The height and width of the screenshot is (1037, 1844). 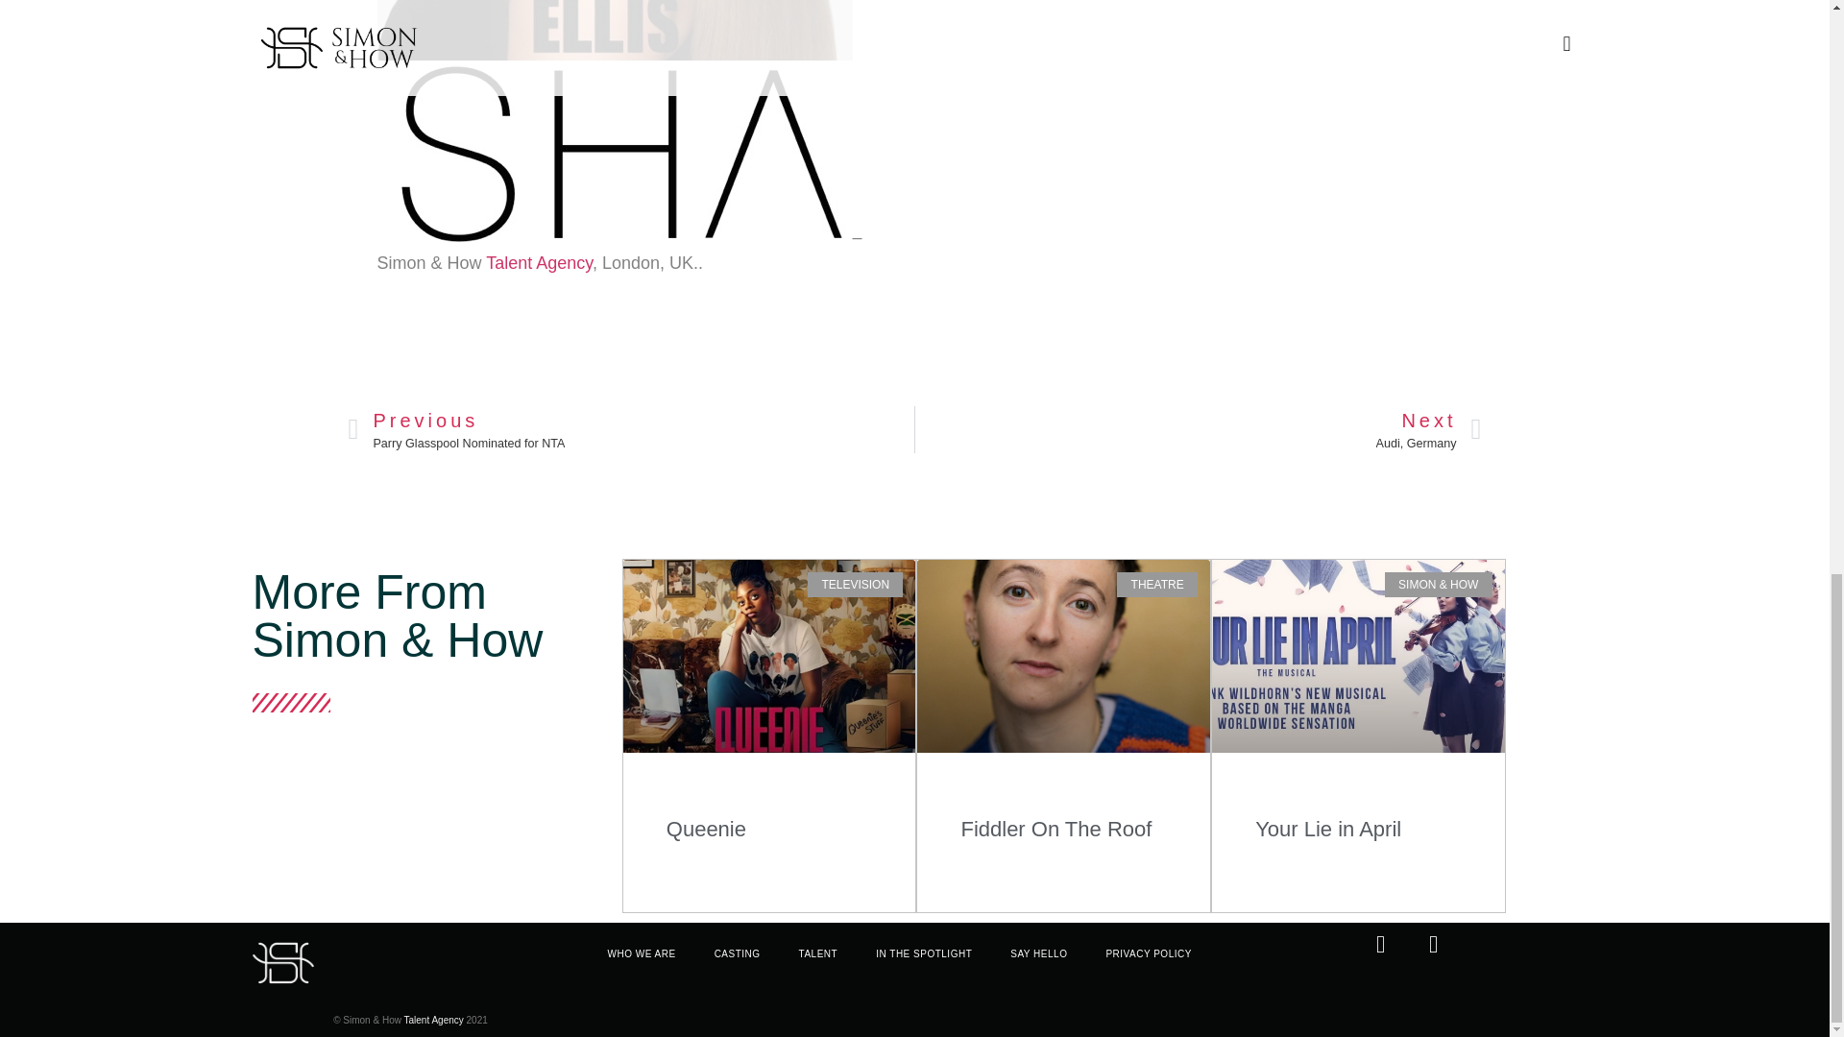 I want to click on Queenie, so click(x=539, y=263).